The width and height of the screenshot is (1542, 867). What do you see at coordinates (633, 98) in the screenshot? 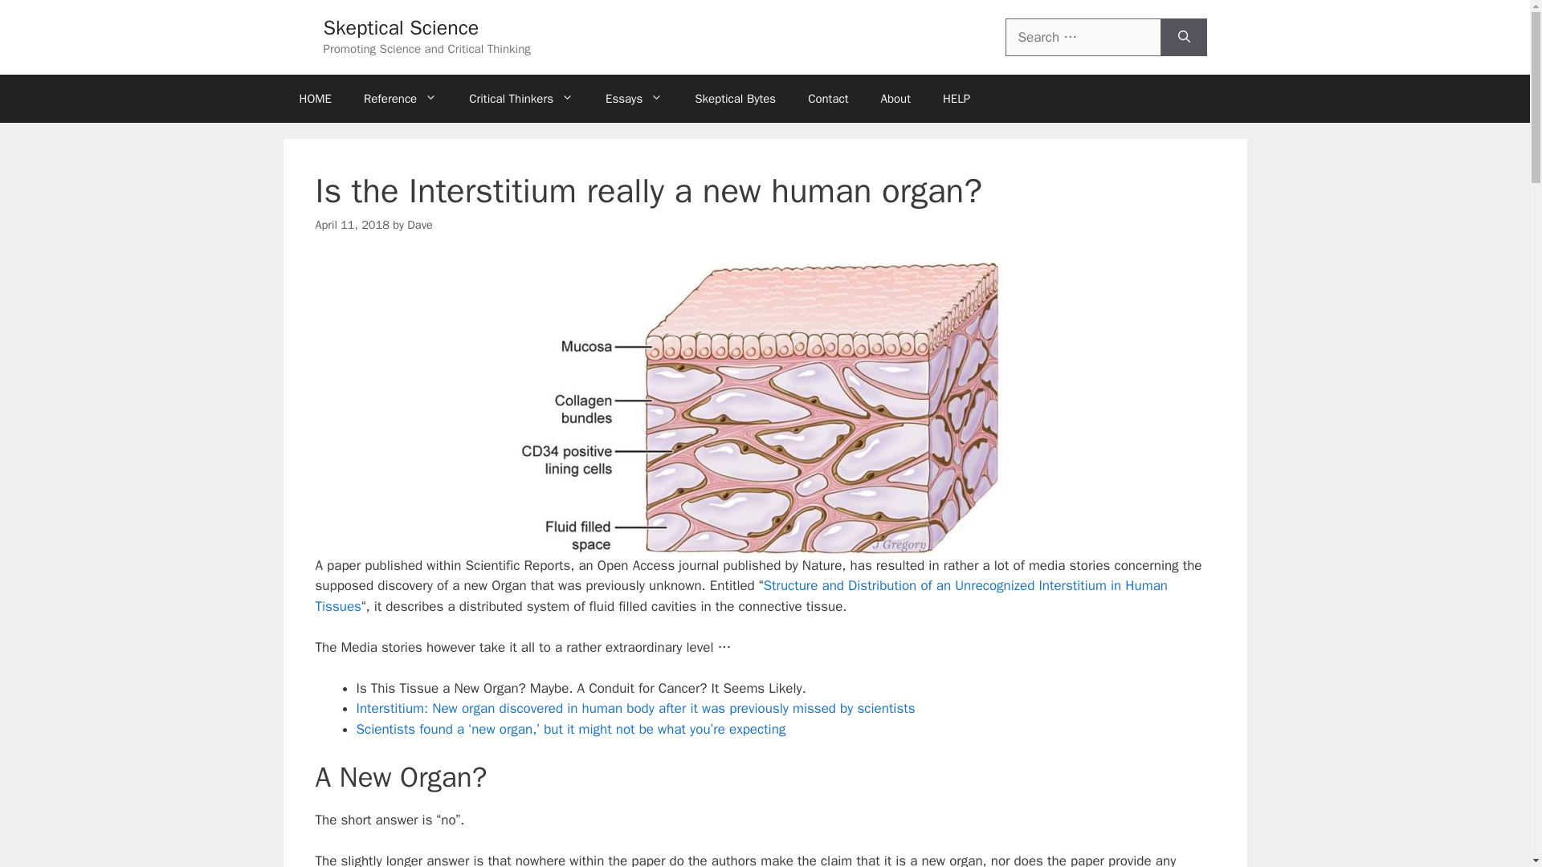
I see `Essays` at bounding box center [633, 98].